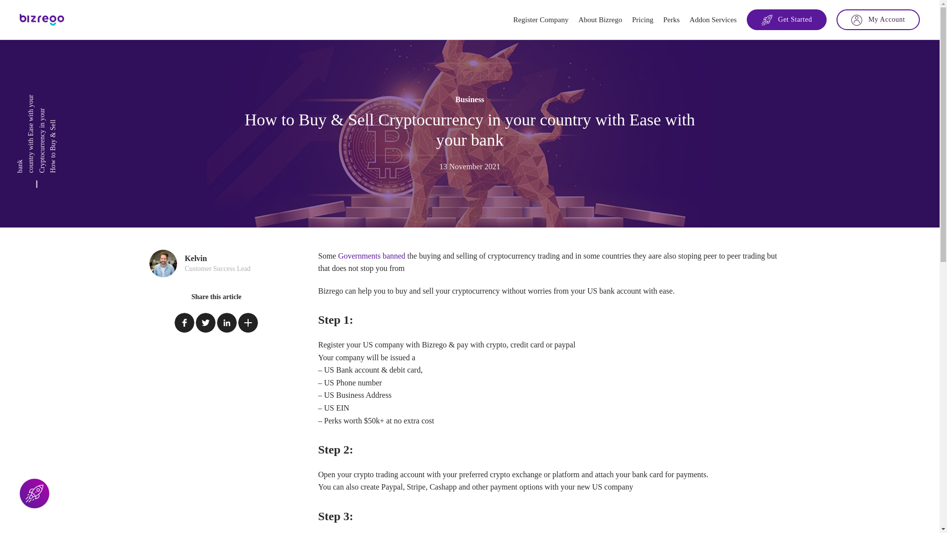 This screenshot has height=533, width=947. Describe the element at coordinates (248, 322) in the screenshot. I see `More` at that location.